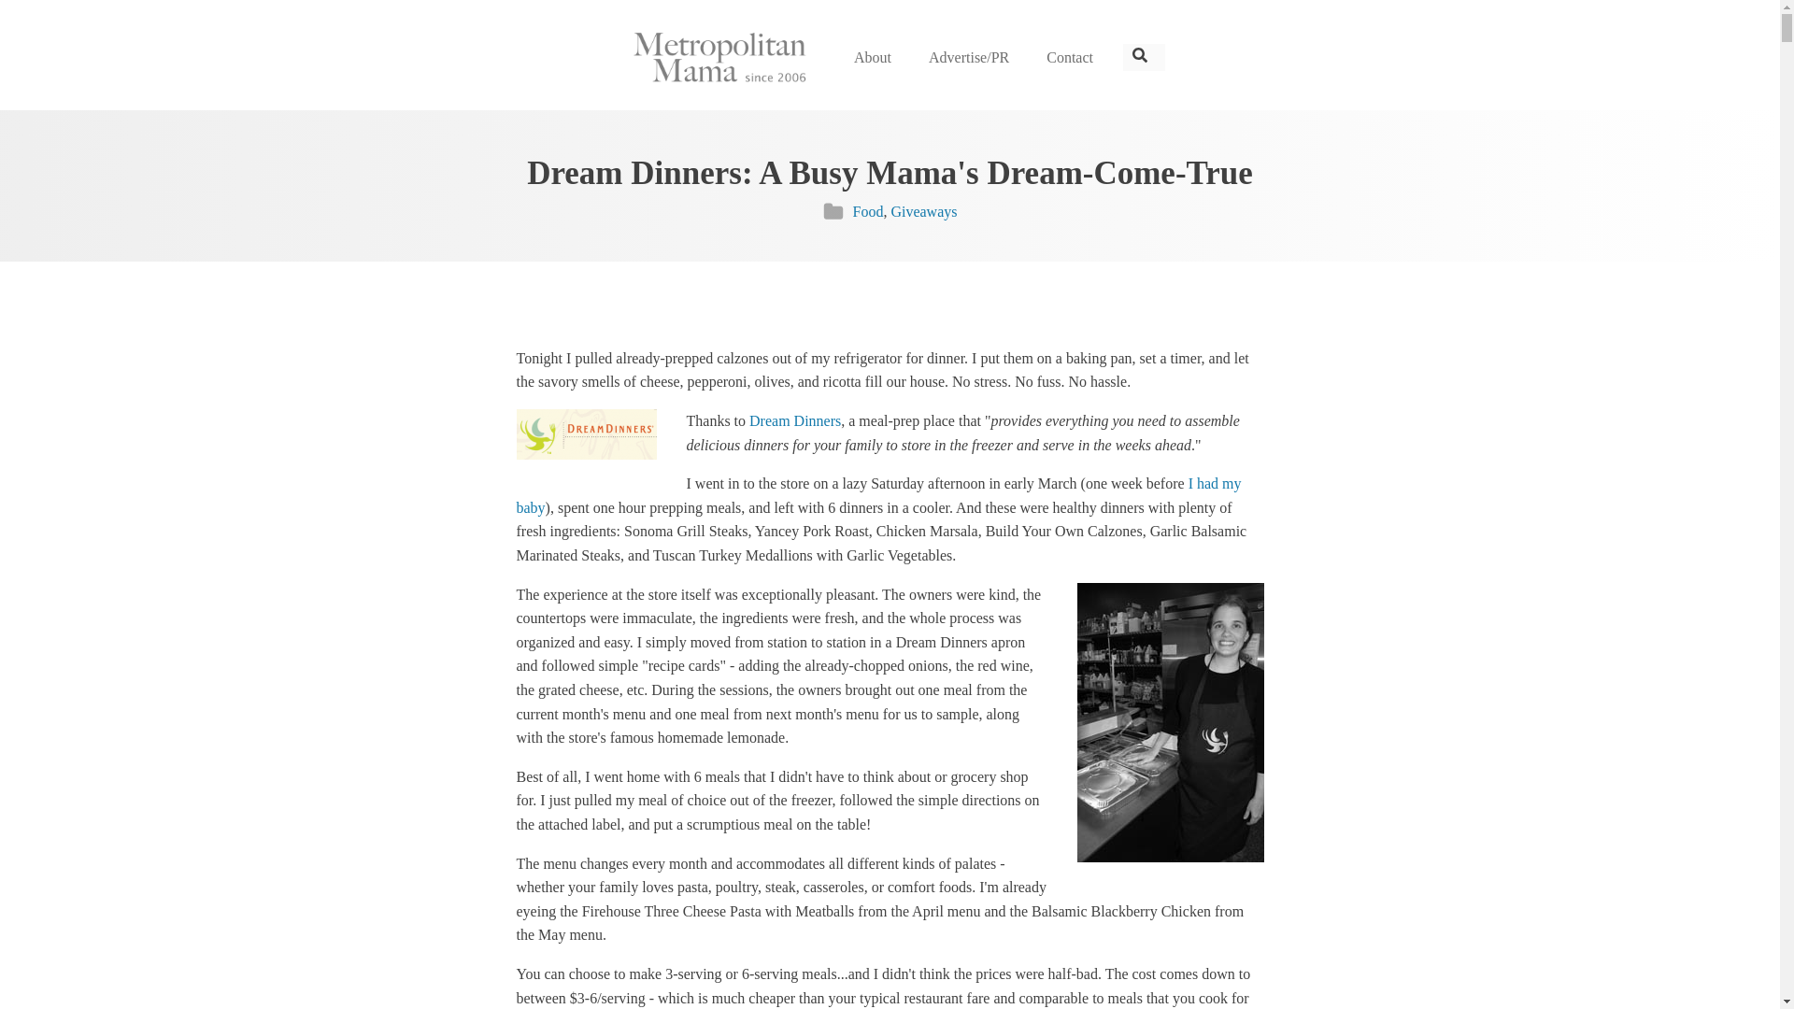  What do you see at coordinates (867, 211) in the screenshot?
I see `Food` at bounding box center [867, 211].